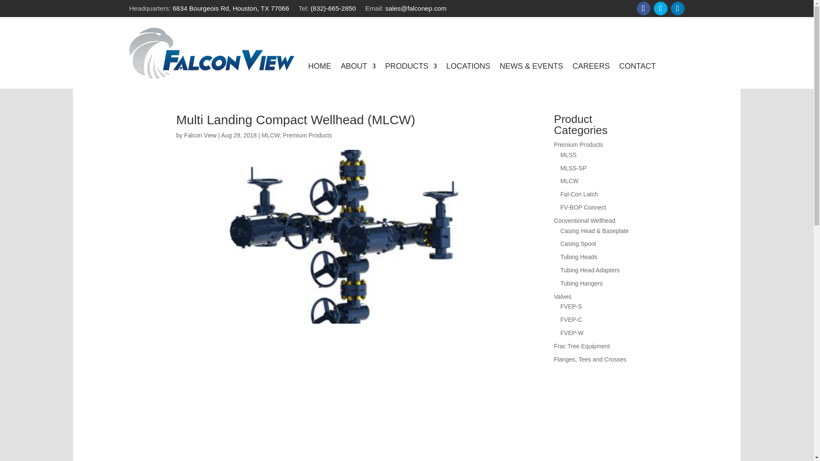 This screenshot has width=820, height=461. Describe the element at coordinates (571, 306) in the screenshot. I see `FVEP-S` at that location.